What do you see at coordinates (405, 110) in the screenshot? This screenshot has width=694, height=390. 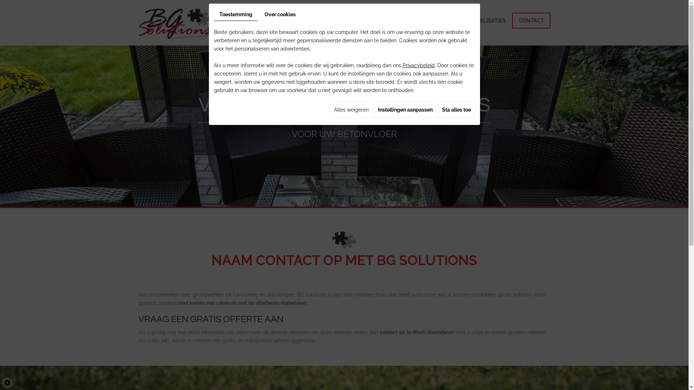 I see `Instellingen aanpassen` at bounding box center [405, 110].